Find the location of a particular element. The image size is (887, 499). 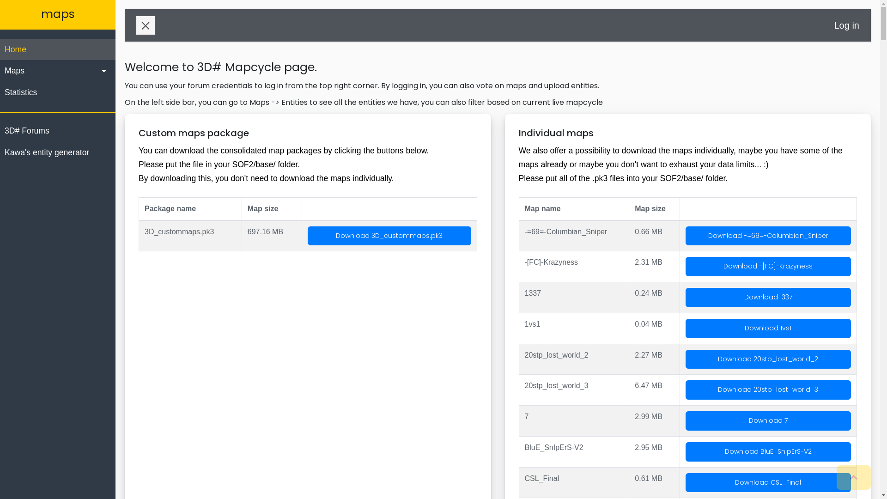

Download 1vs1 is located at coordinates (768, 329).